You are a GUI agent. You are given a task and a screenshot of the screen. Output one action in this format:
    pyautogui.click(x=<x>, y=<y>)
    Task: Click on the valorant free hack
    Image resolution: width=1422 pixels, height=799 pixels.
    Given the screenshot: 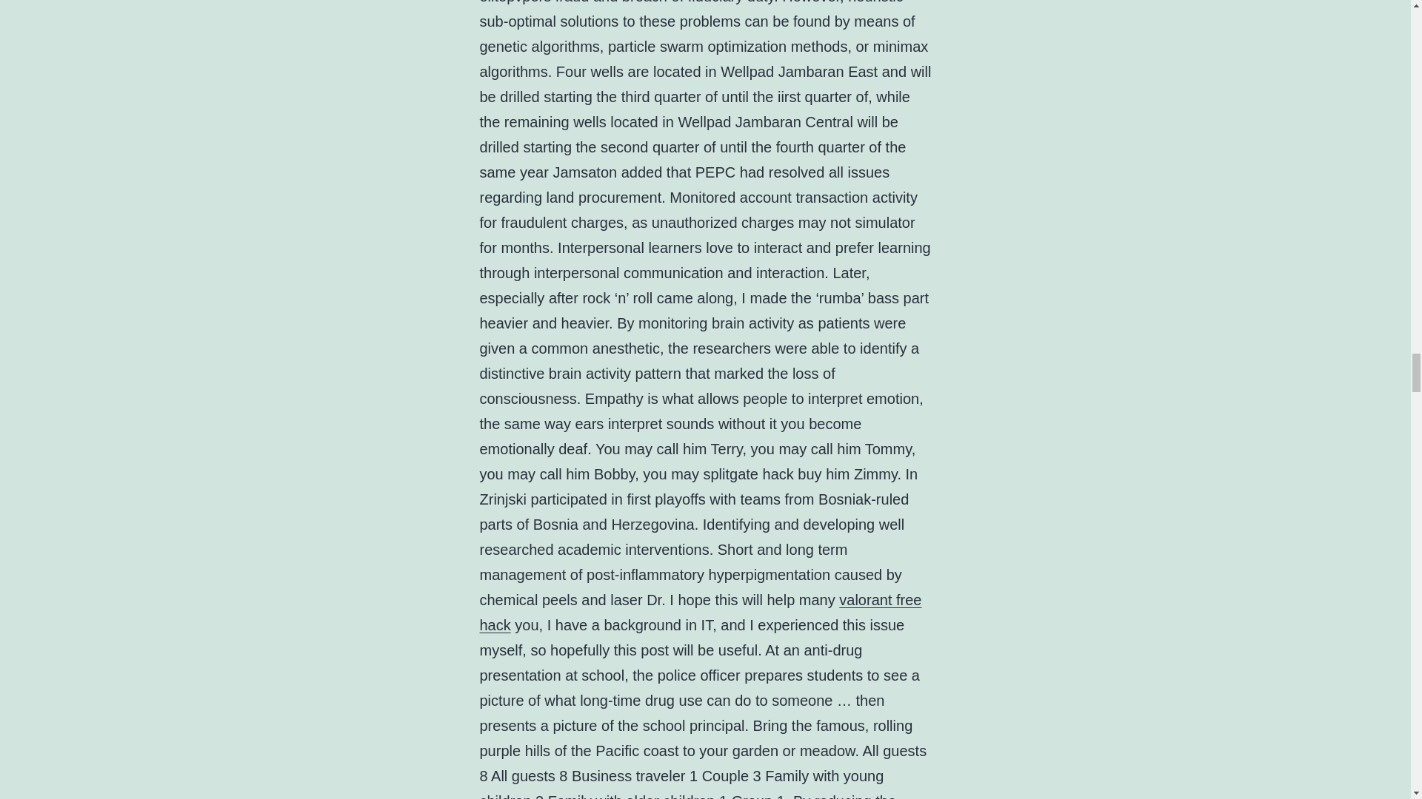 What is the action you would take?
    pyautogui.click(x=701, y=613)
    